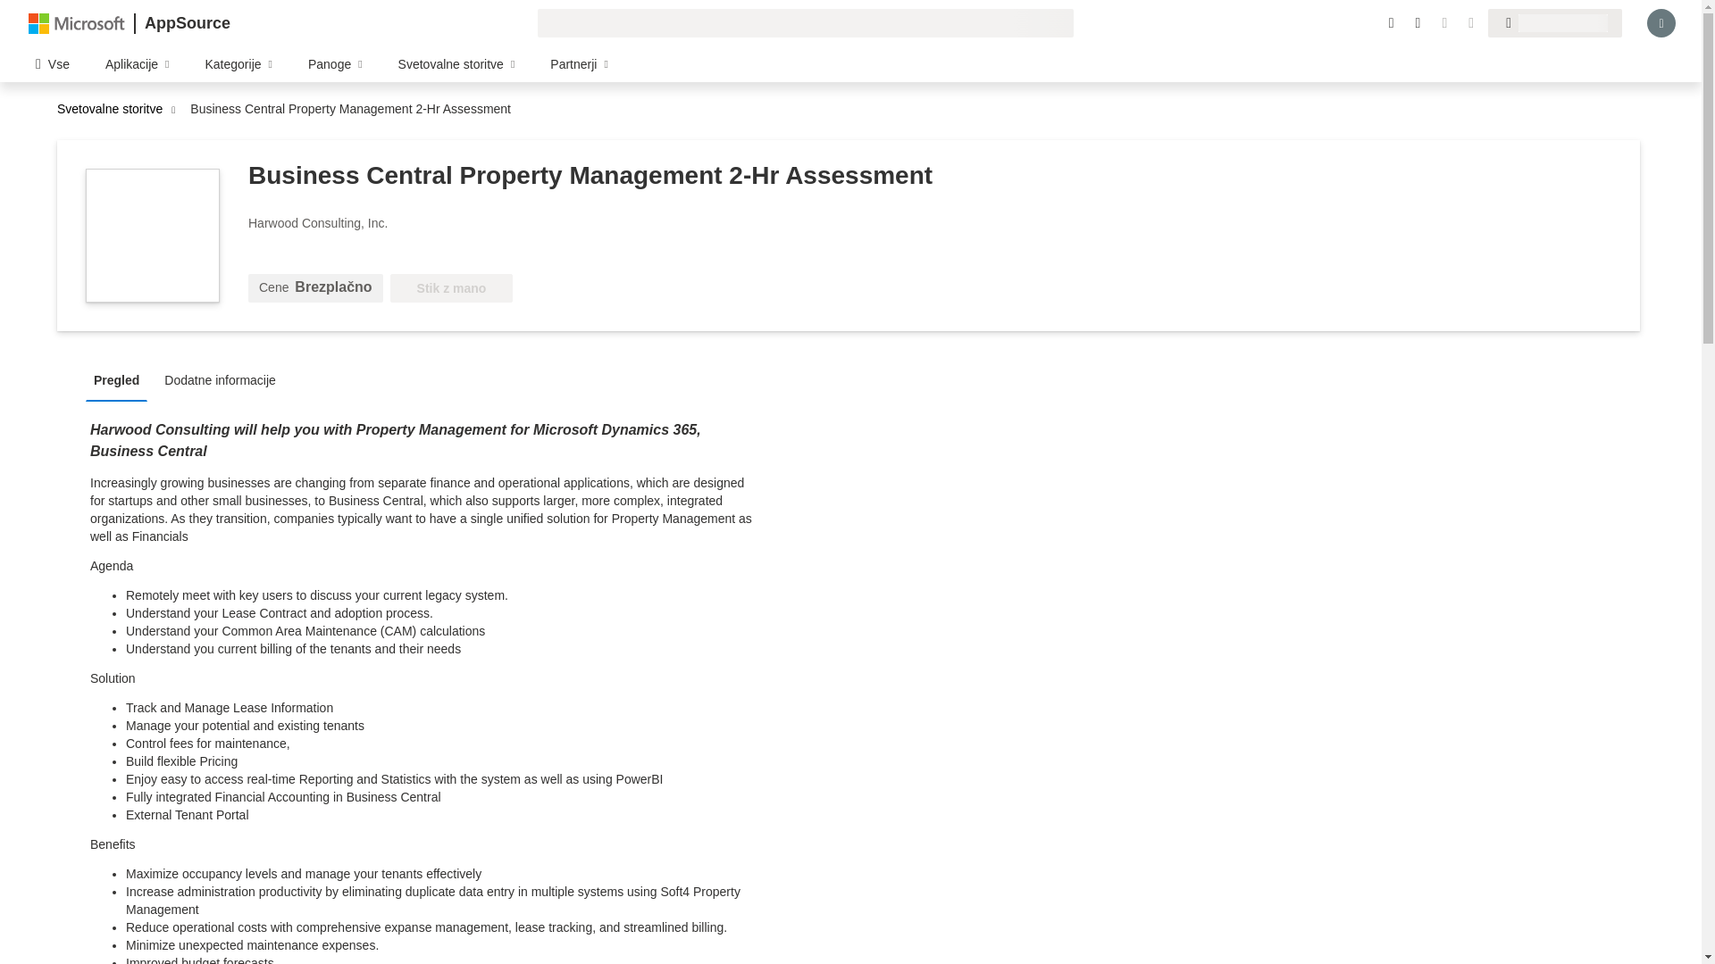 The height and width of the screenshot is (964, 1715). What do you see at coordinates (187, 23) in the screenshot?
I see `AppSource` at bounding box center [187, 23].